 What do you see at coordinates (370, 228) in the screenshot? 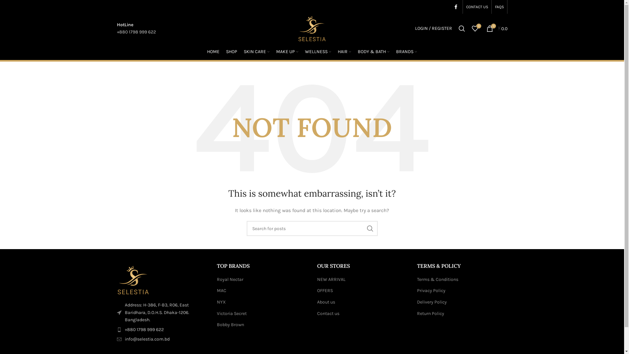
I see `SEARCH` at bounding box center [370, 228].